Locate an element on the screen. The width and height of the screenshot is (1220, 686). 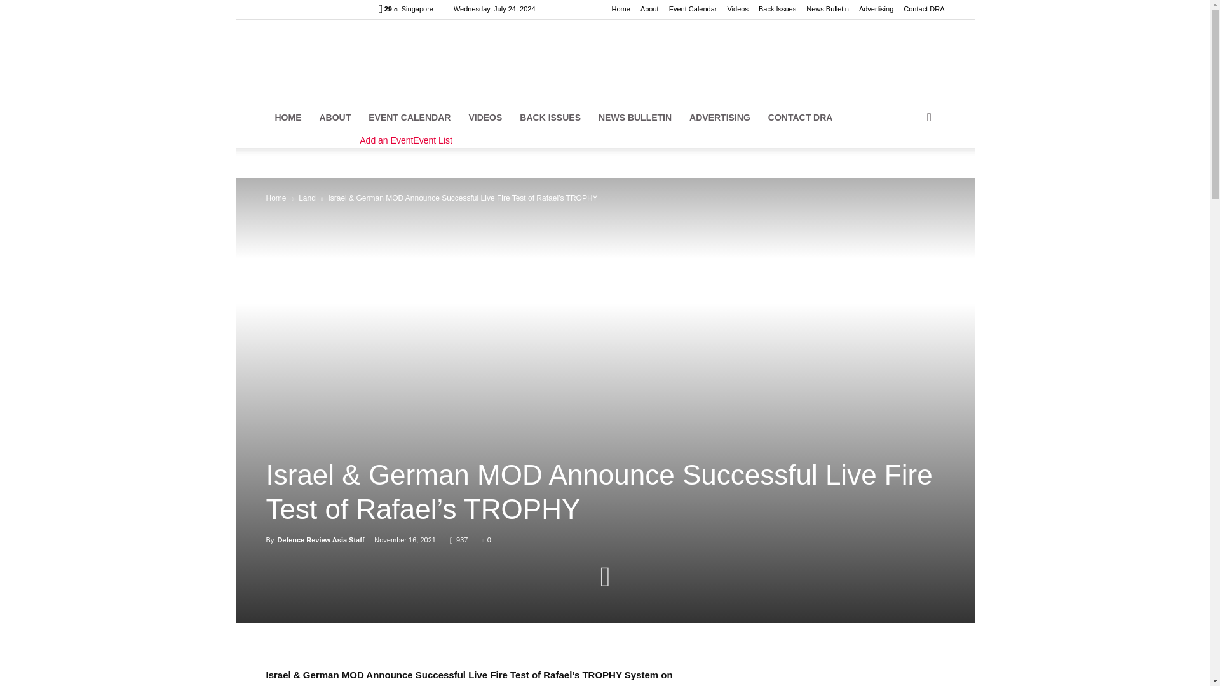
VIDEOS is located at coordinates (485, 117).